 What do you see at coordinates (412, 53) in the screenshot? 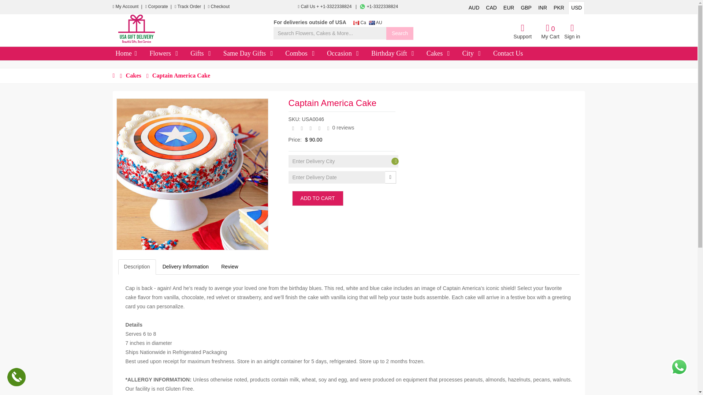
I see `Birthday Gift` at bounding box center [412, 53].